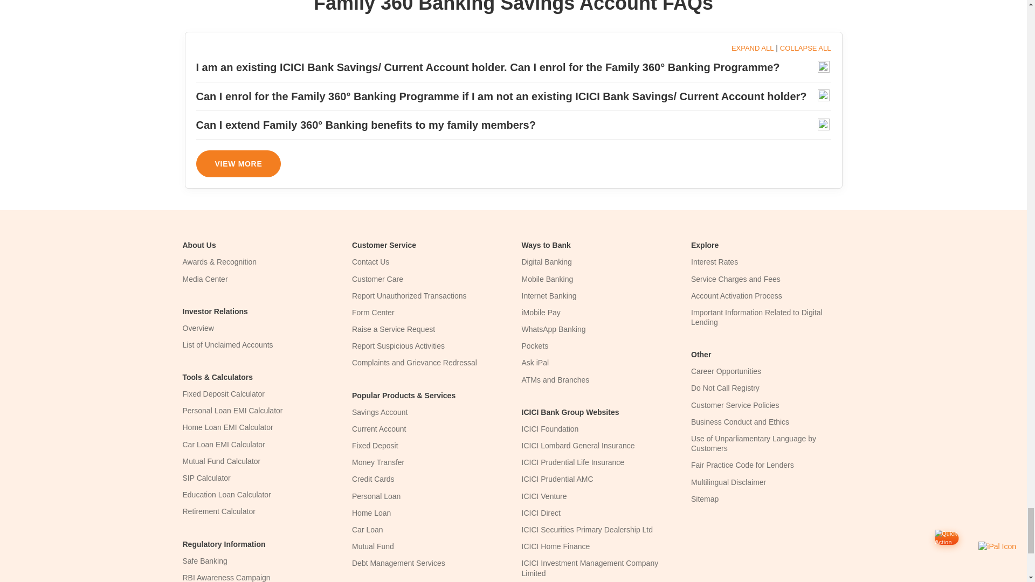  What do you see at coordinates (205, 279) in the screenshot?
I see `Media Center` at bounding box center [205, 279].